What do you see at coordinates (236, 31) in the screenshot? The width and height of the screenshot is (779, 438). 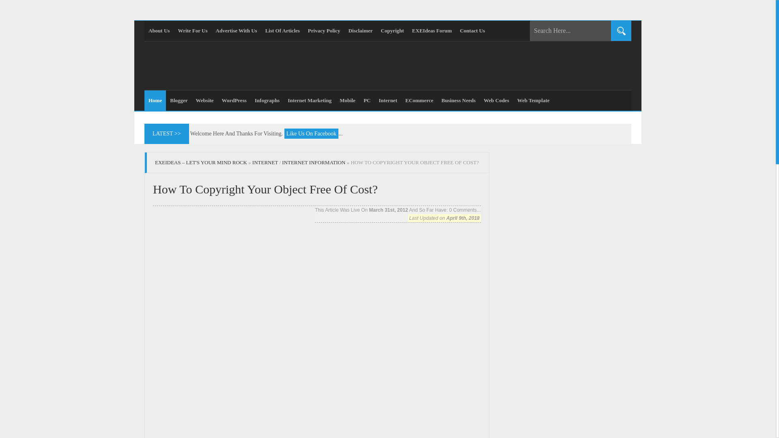 I see `Advertise With Us` at bounding box center [236, 31].